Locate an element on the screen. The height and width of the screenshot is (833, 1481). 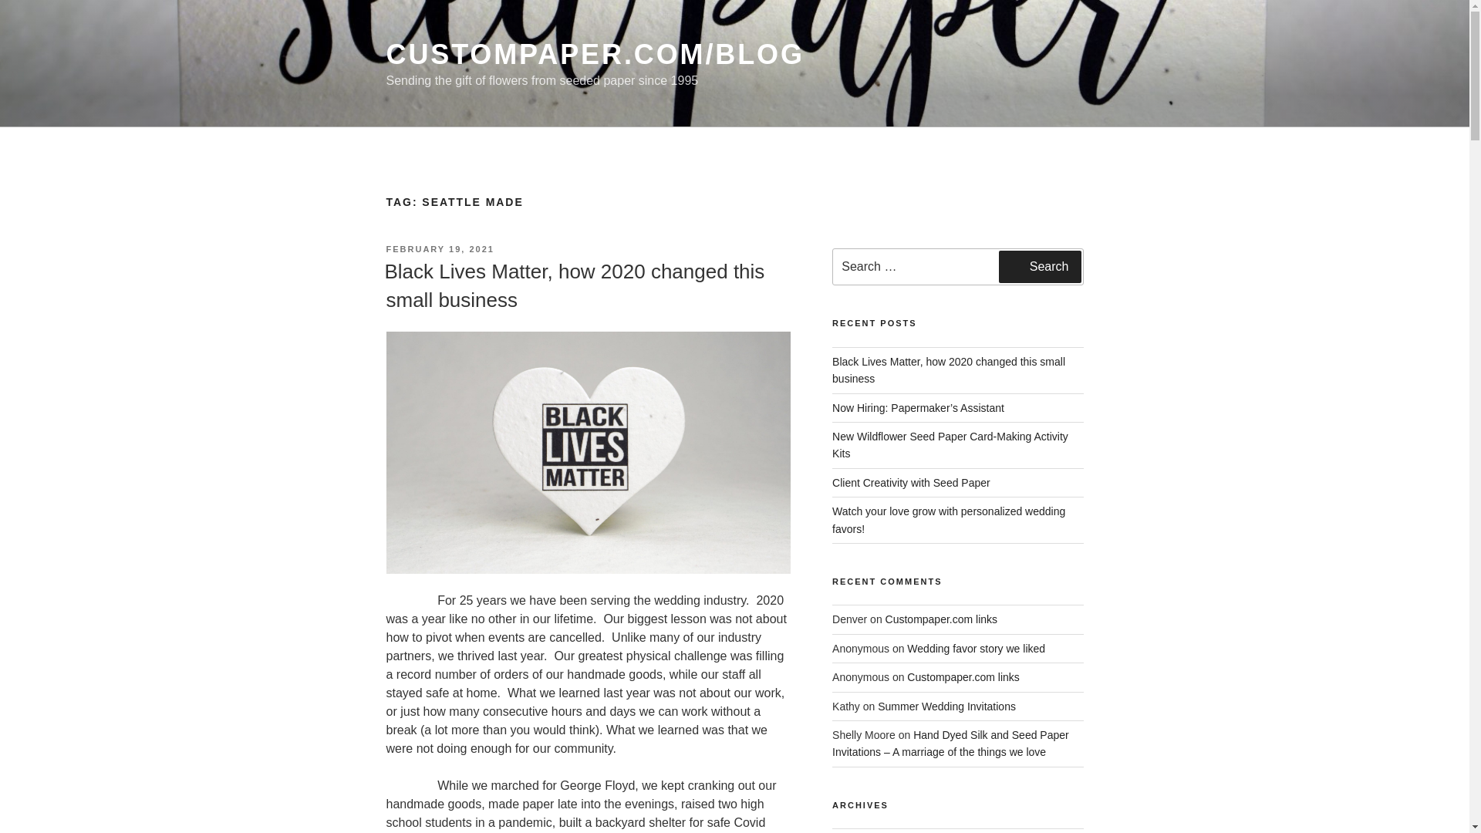
Custompaper.com links is located at coordinates (942, 619).